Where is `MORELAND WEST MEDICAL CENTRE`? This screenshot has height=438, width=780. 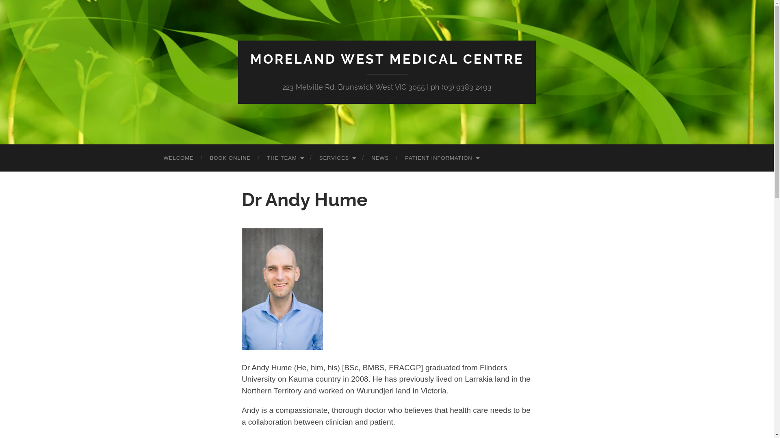
MORELAND WEST MEDICAL CENTRE is located at coordinates (387, 59).